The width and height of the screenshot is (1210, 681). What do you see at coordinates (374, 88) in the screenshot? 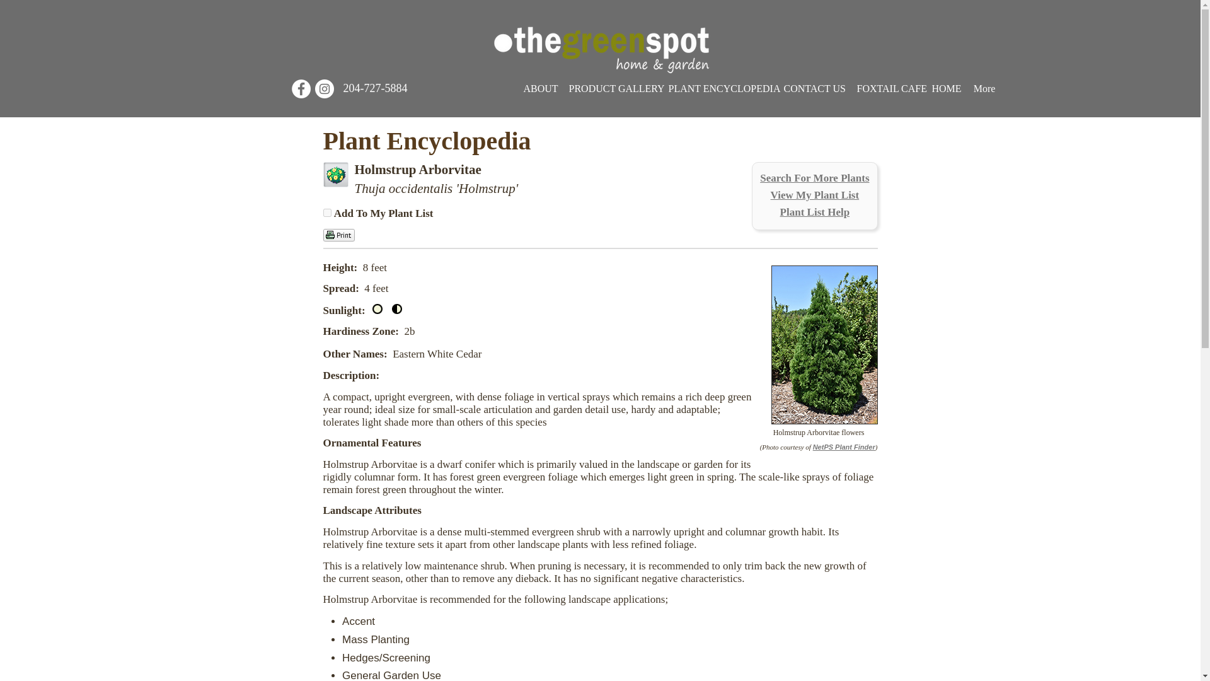
I see `204-727-5884` at bounding box center [374, 88].